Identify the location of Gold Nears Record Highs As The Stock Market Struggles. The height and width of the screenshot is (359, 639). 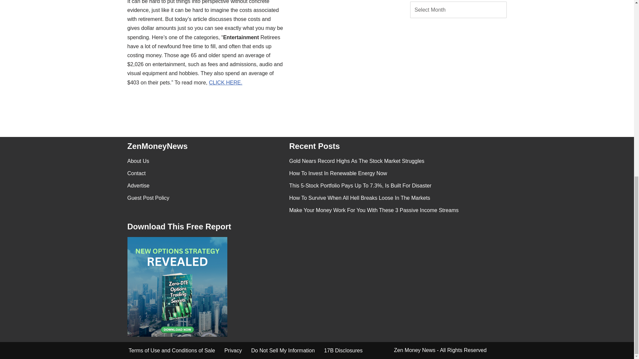
(357, 161).